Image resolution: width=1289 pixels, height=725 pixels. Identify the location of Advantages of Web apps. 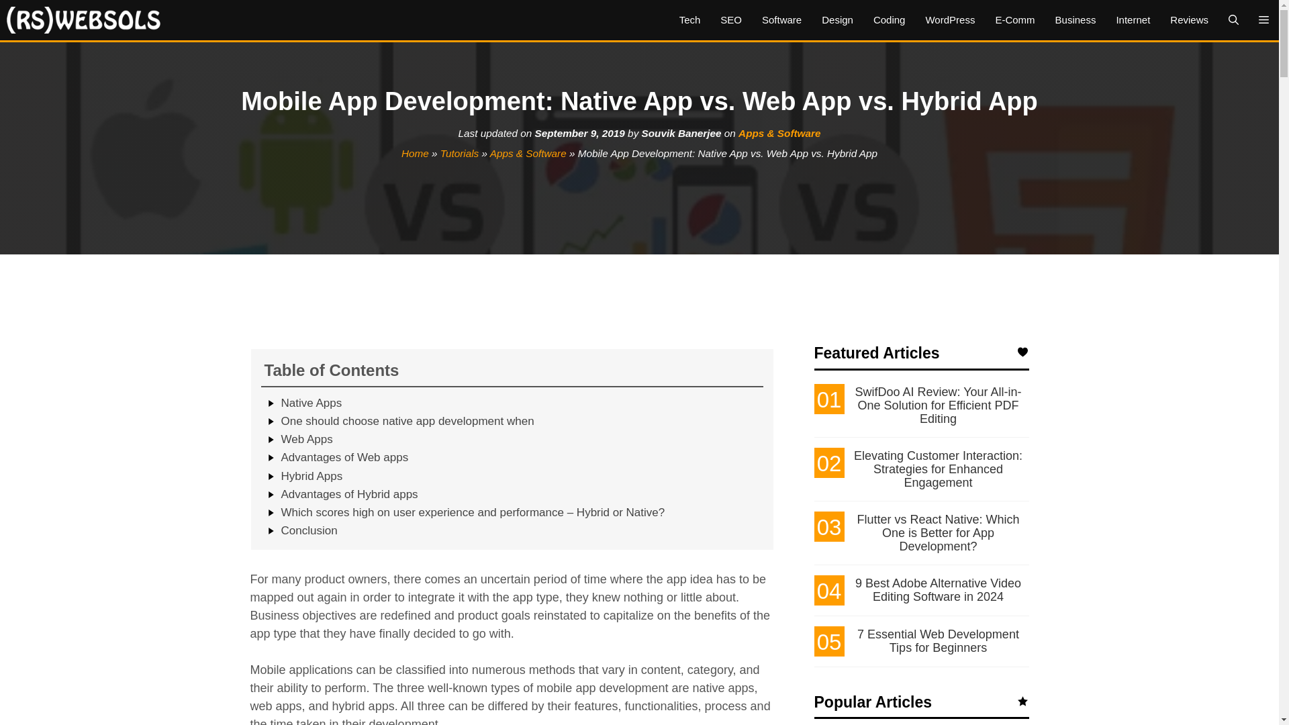
(344, 457).